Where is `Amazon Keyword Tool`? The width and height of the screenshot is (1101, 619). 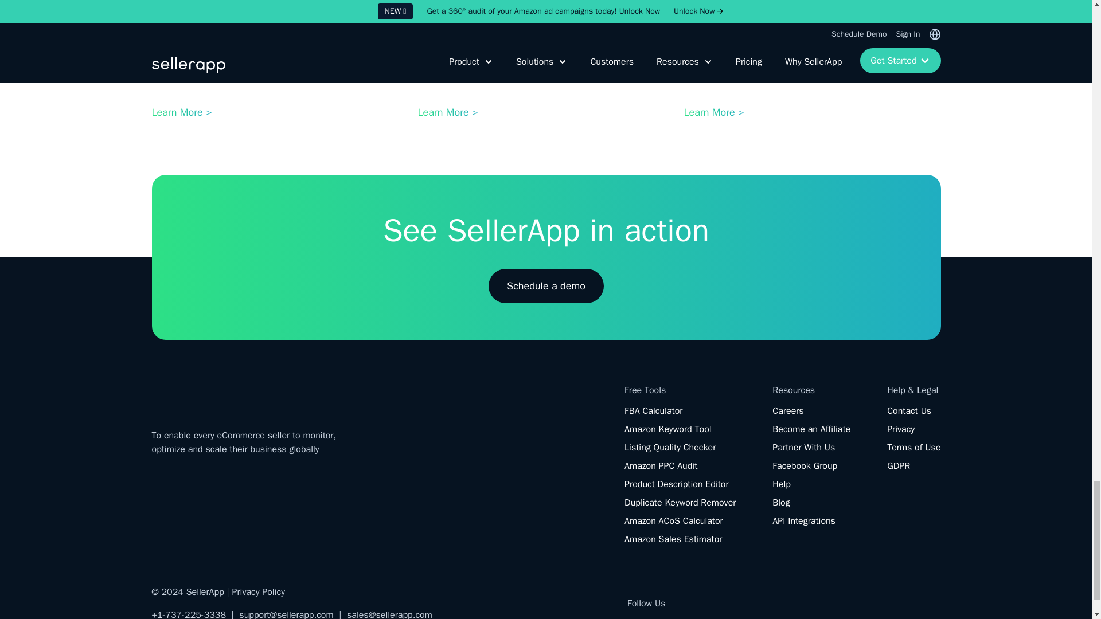
Amazon Keyword Tool is located at coordinates (667, 429).